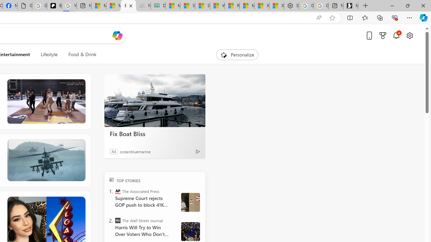  What do you see at coordinates (118, 220) in the screenshot?
I see `The Wall Street Journal` at bounding box center [118, 220].